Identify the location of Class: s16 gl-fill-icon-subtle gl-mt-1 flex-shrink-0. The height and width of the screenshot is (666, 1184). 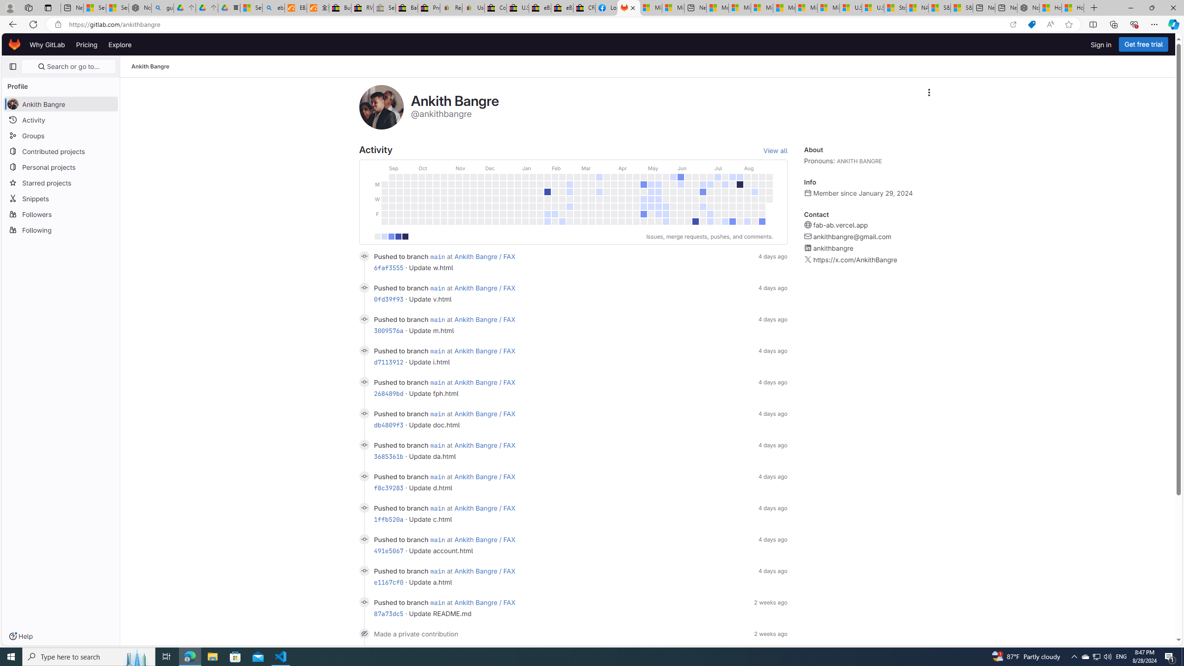
(808, 259).